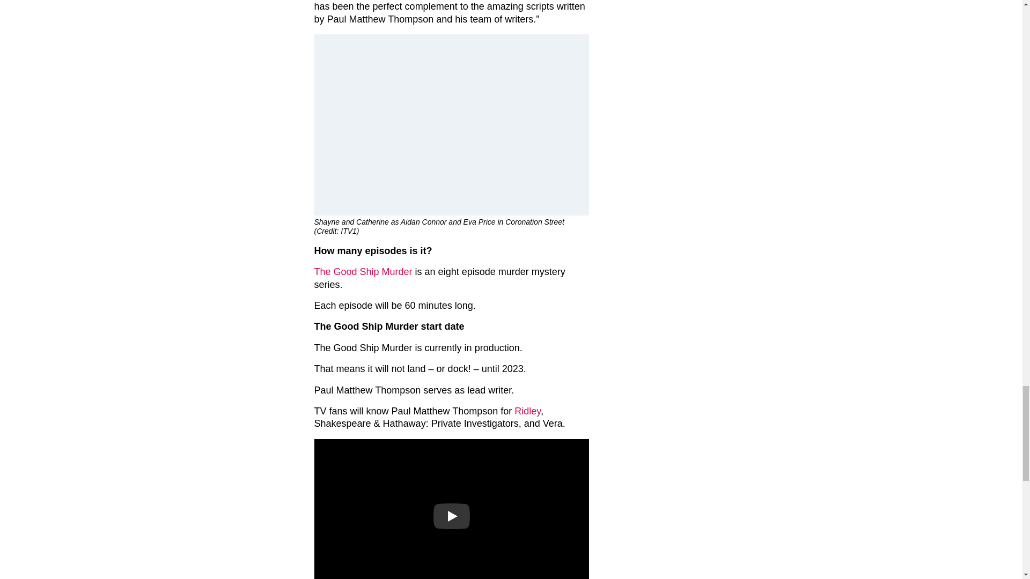 The height and width of the screenshot is (579, 1030). What do you see at coordinates (527, 411) in the screenshot?
I see `Ridley` at bounding box center [527, 411].